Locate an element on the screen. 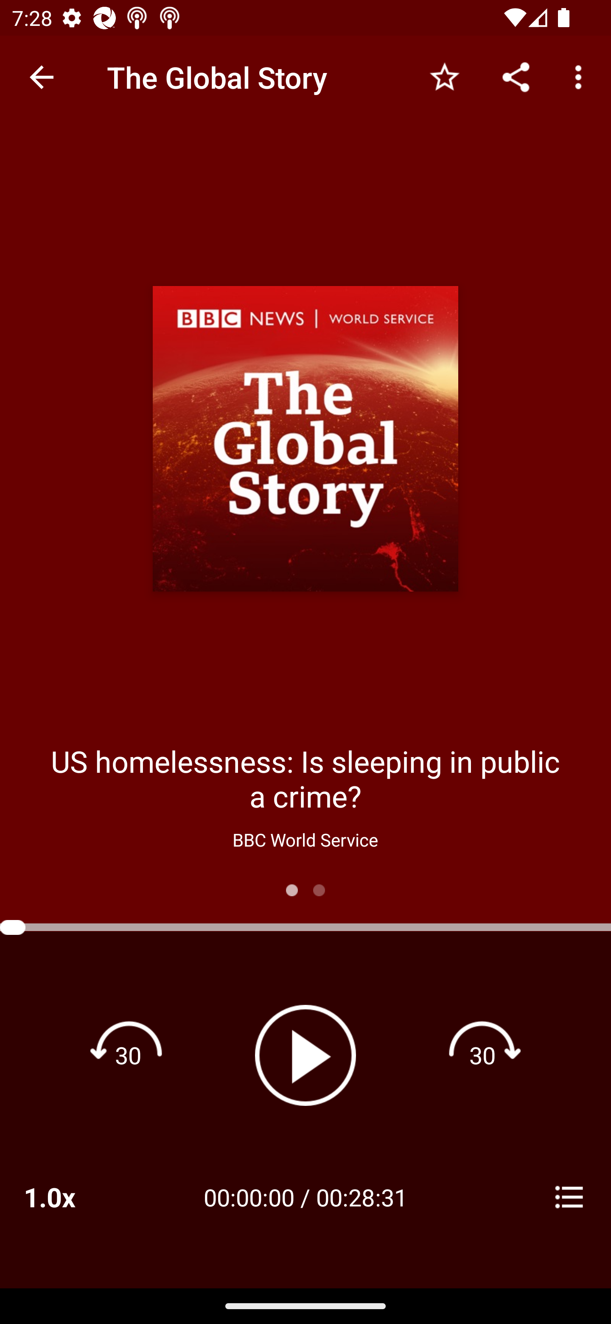 Image resolution: width=611 pixels, height=1324 pixels. More options is located at coordinates (581, 76).